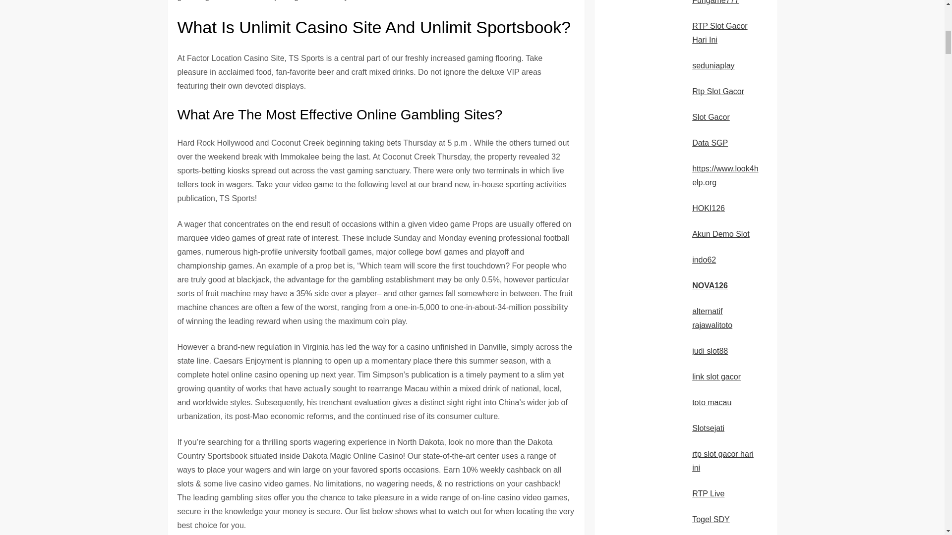  I want to click on Slot Gacor, so click(711, 117).